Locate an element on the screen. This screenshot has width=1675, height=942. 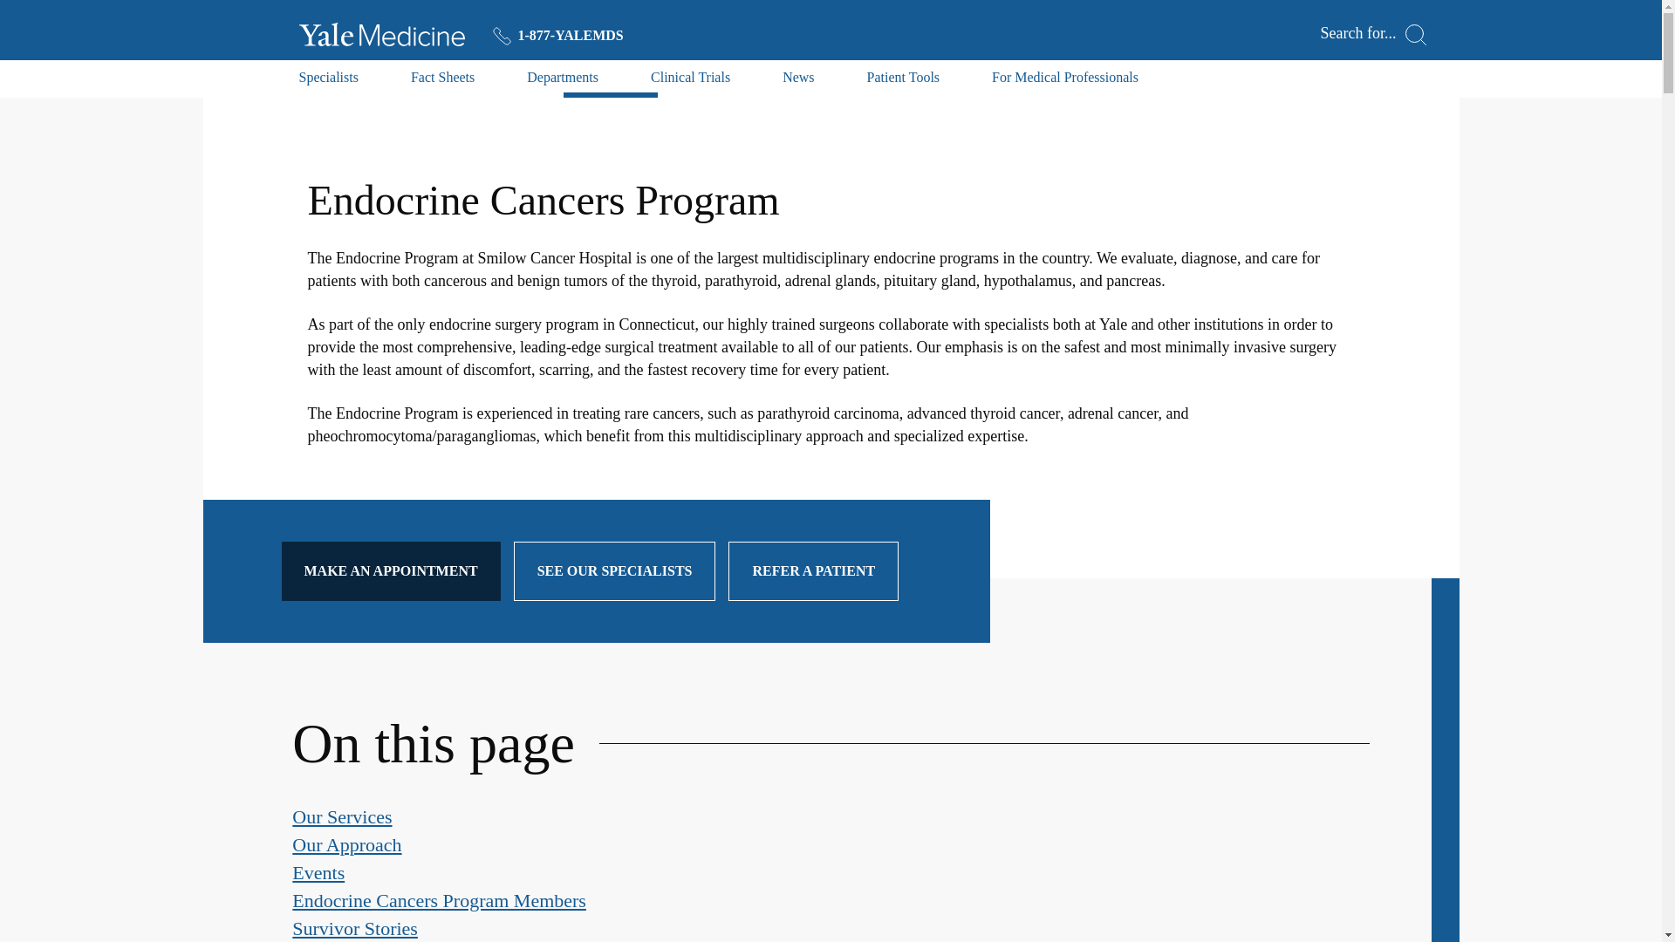
Departments is located at coordinates (562, 82).